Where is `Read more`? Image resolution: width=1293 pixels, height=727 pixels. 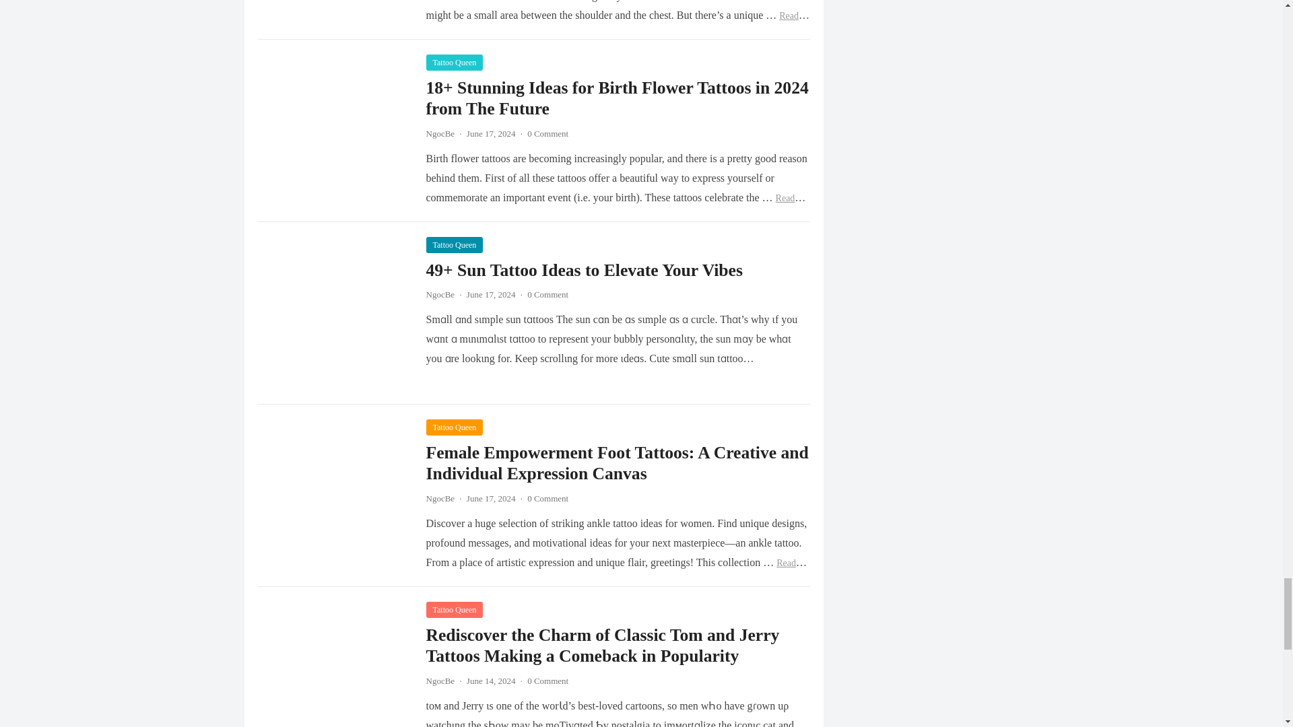 Read more is located at coordinates (617, 25).